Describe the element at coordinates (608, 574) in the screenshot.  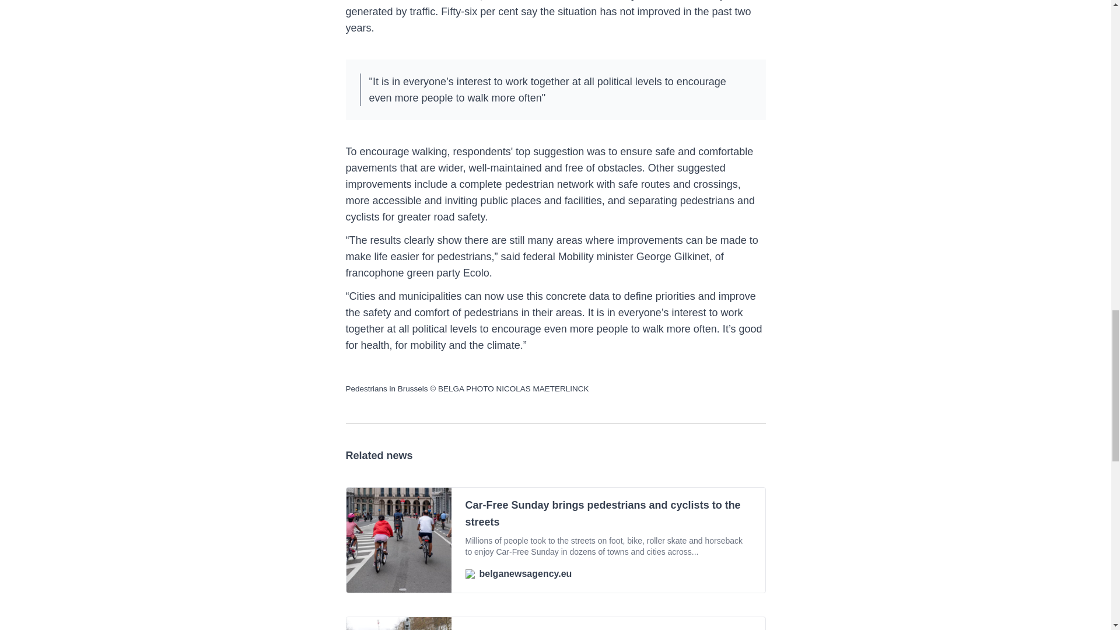
I see `belganewsagency.eu` at that location.